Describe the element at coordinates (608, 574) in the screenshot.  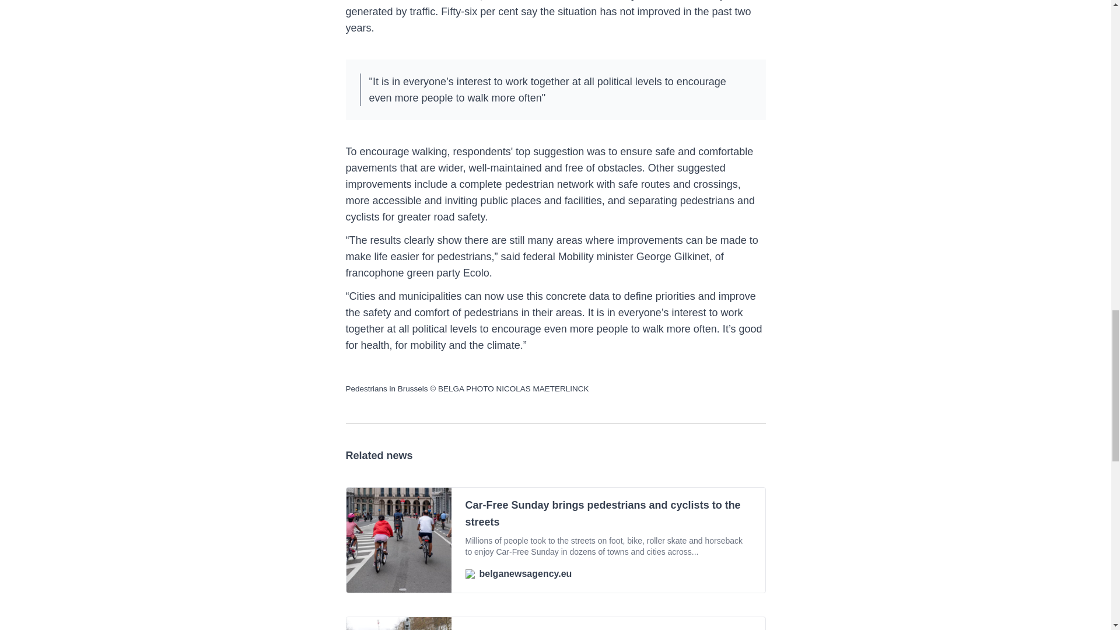
I see `belganewsagency.eu` at that location.